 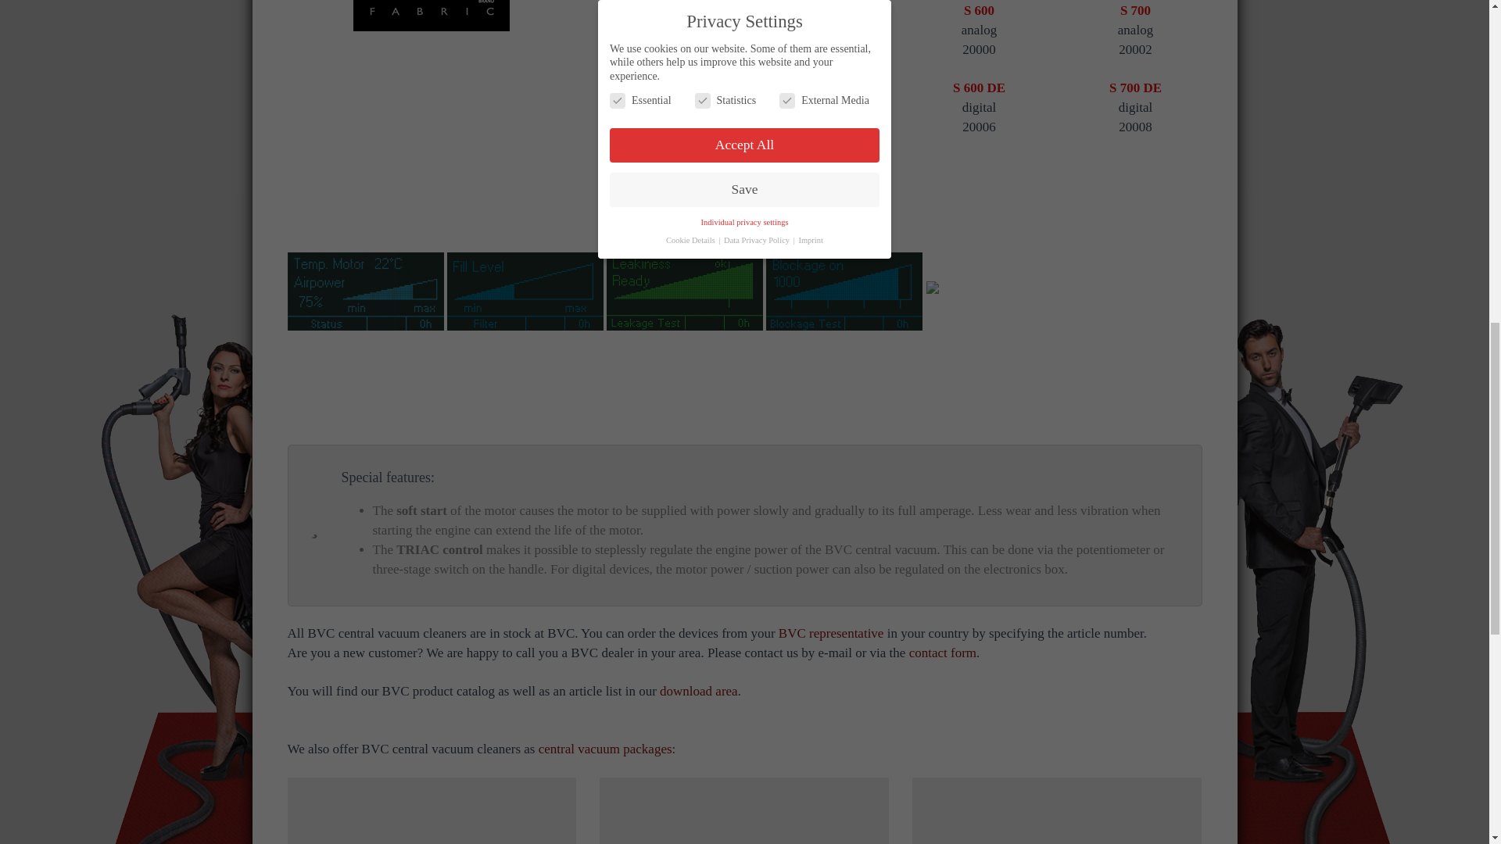 I want to click on BVC BLACKLINE 2, so click(x=432, y=16).